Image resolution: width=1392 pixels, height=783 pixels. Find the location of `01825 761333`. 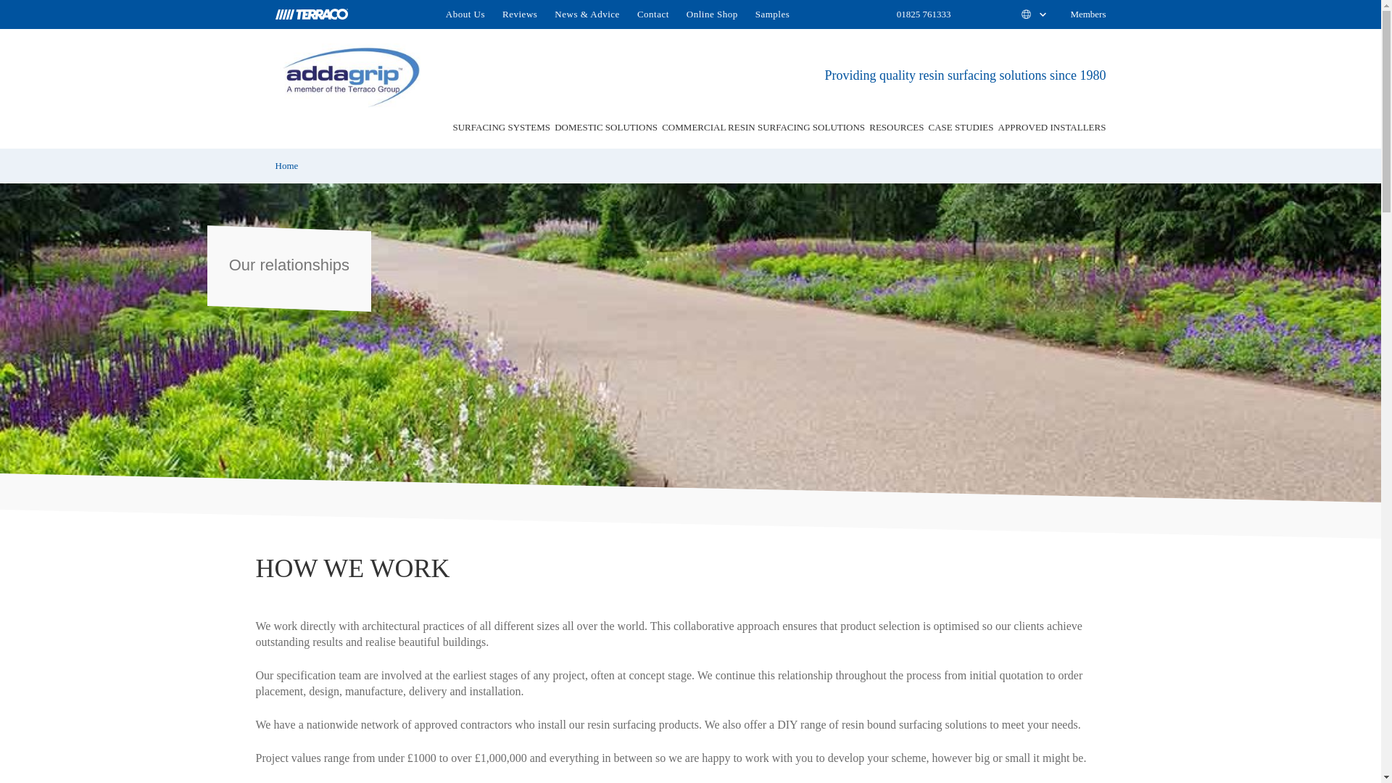

01825 761333 is located at coordinates (924, 14).